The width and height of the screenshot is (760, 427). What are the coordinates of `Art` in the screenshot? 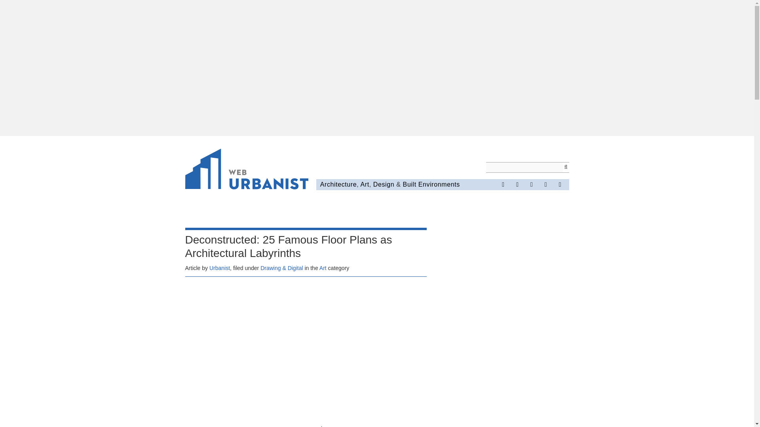 It's located at (323, 268).